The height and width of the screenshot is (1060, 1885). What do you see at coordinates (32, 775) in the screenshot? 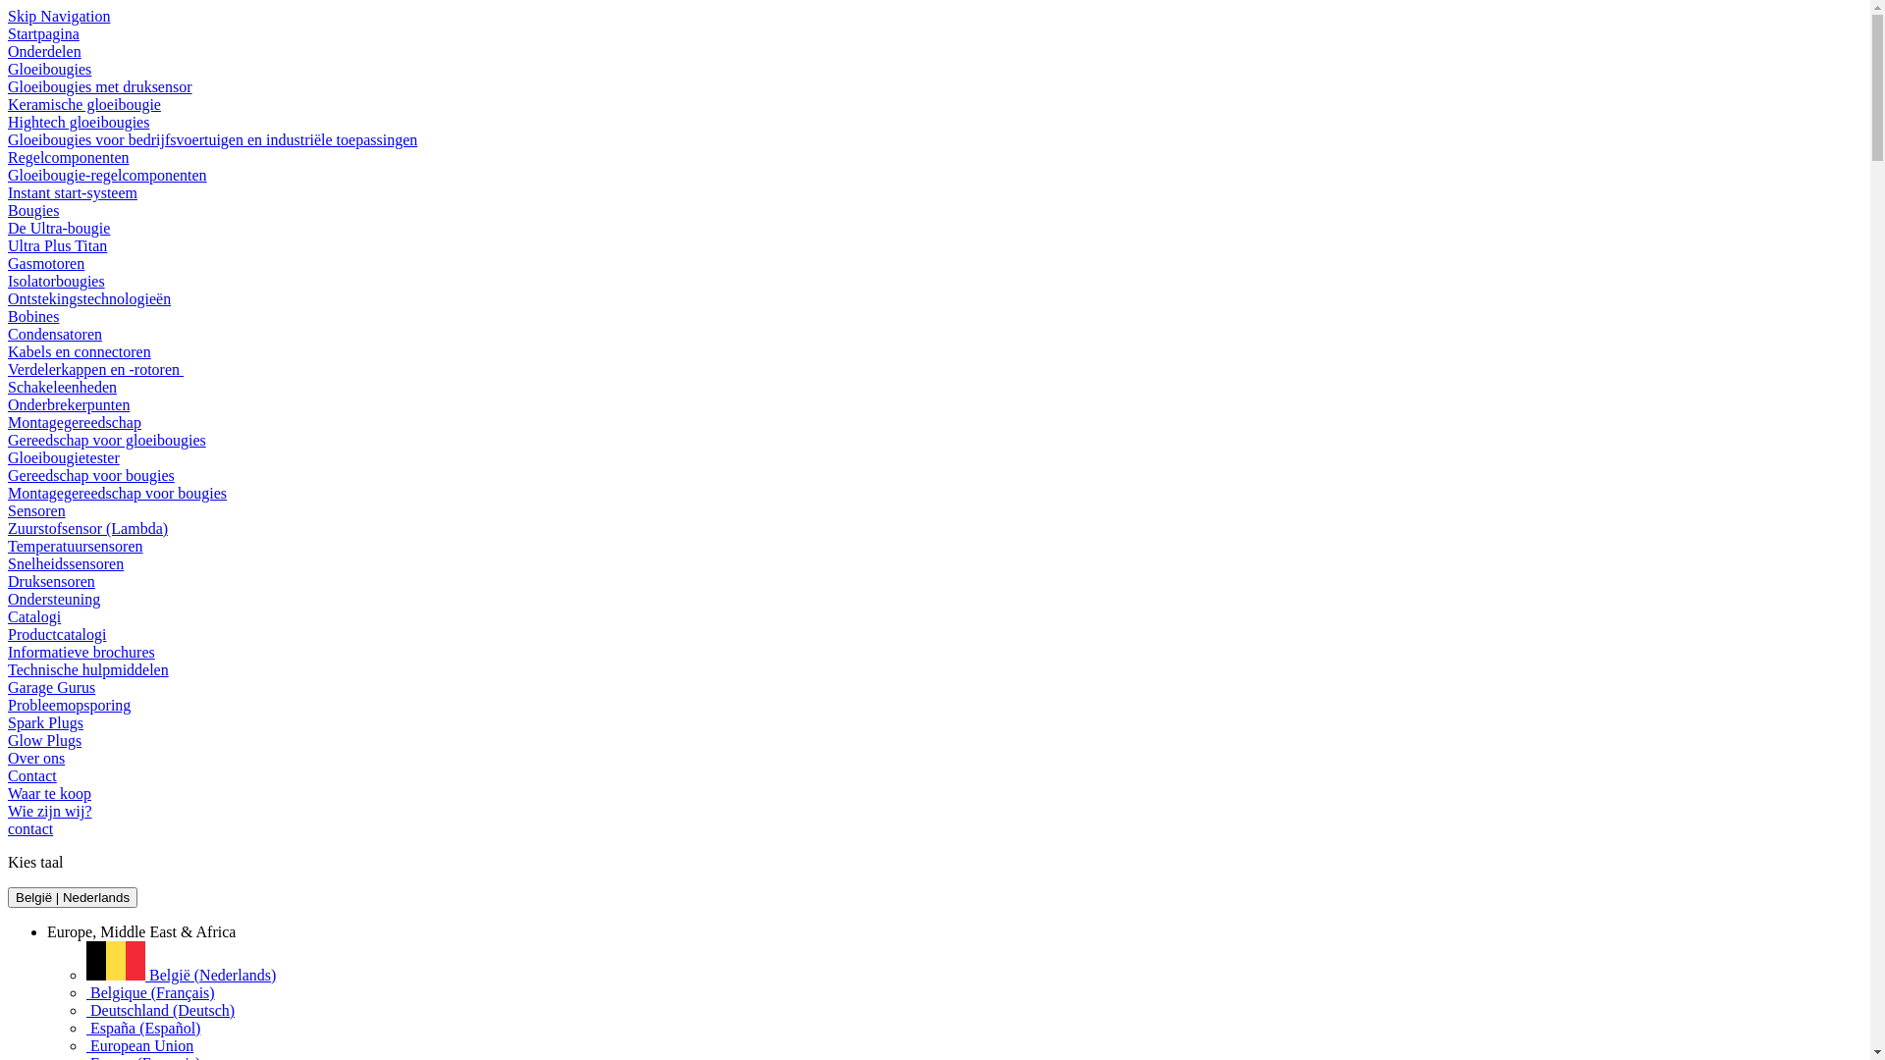
I see `Contact` at bounding box center [32, 775].